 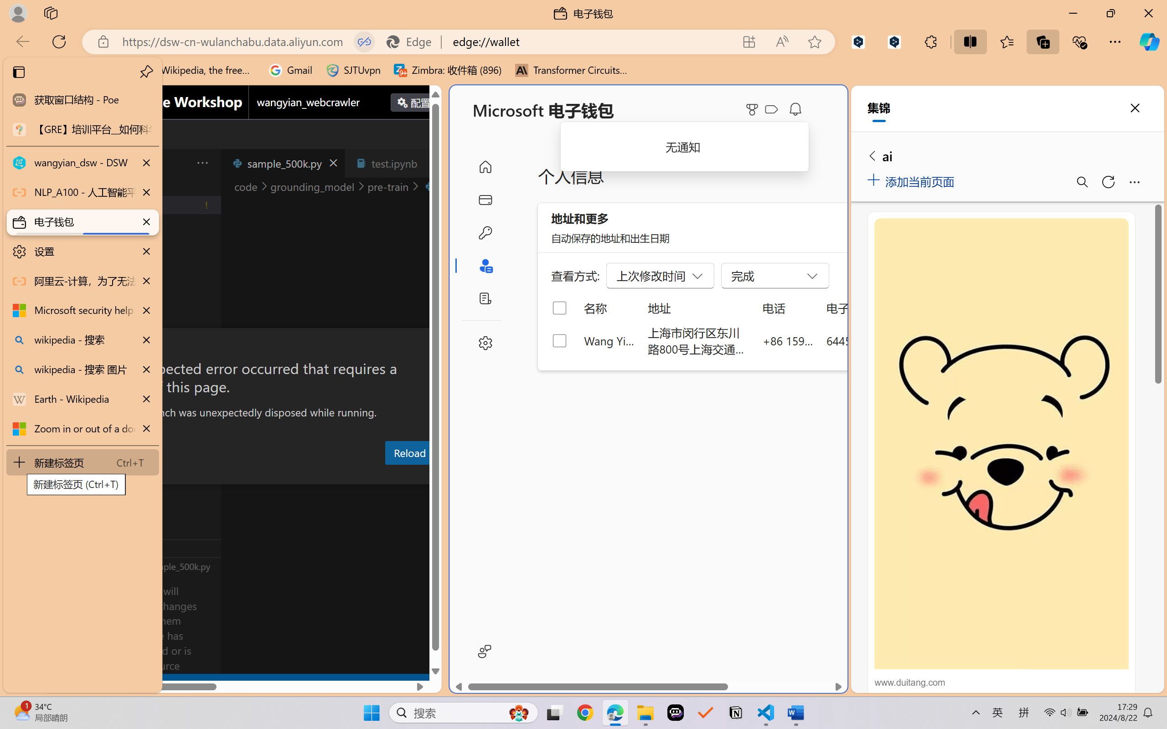 I want to click on Terminal (Ctrl+`), so click(x=465, y=475).